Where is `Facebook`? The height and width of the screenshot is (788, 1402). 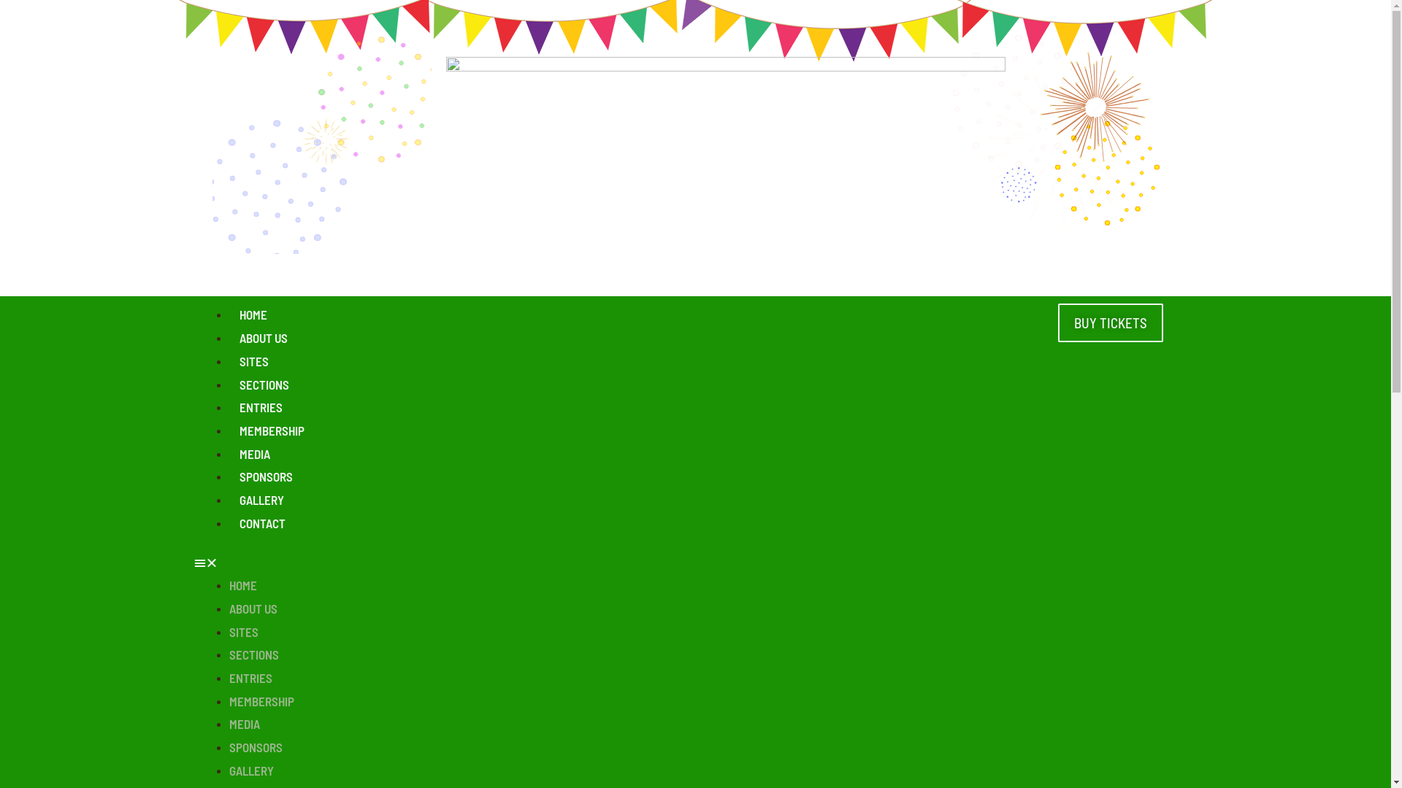 Facebook is located at coordinates (986, 563).